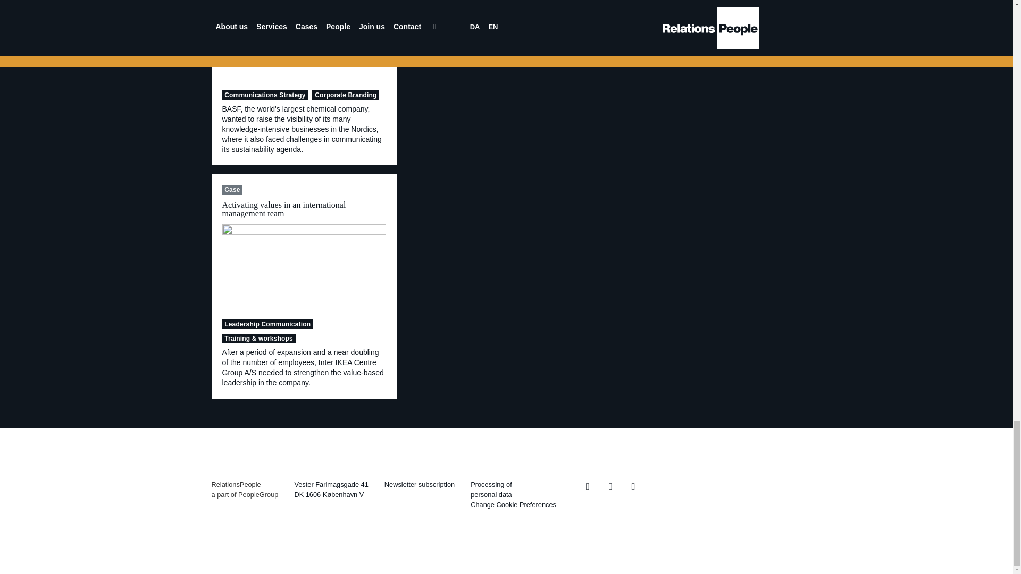 The image size is (1021, 574). Describe the element at coordinates (419, 484) in the screenshot. I see `Newsletter subscription` at that location.